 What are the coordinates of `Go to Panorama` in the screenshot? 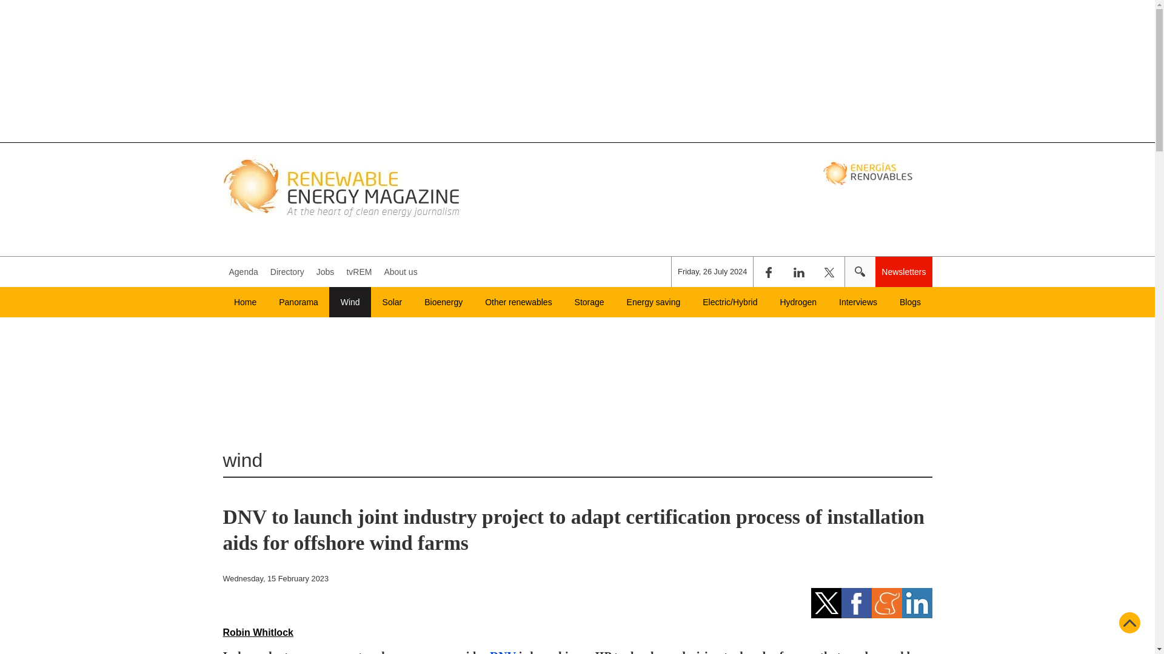 It's located at (298, 302).